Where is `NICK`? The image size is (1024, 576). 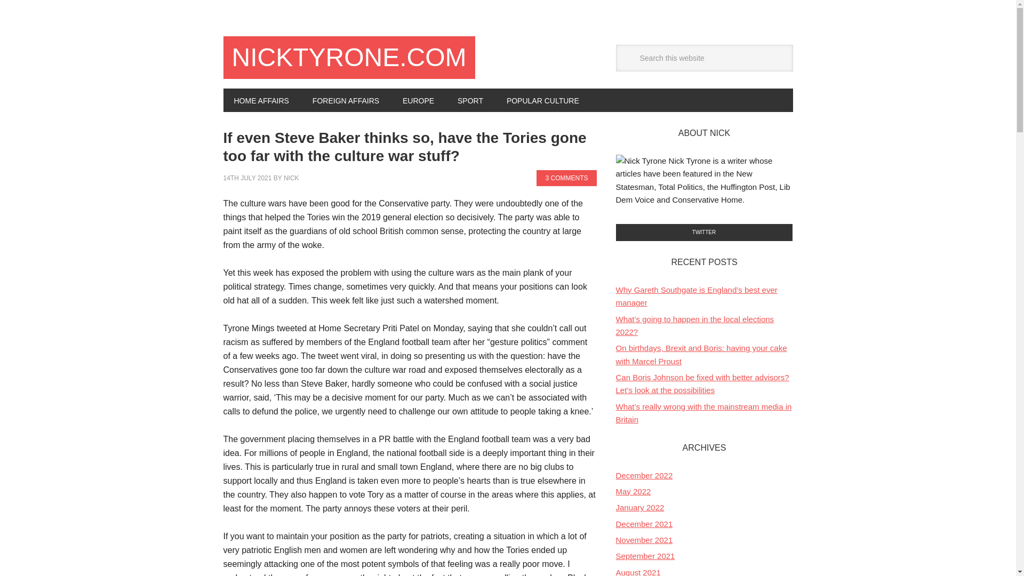 NICK is located at coordinates (291, 178).